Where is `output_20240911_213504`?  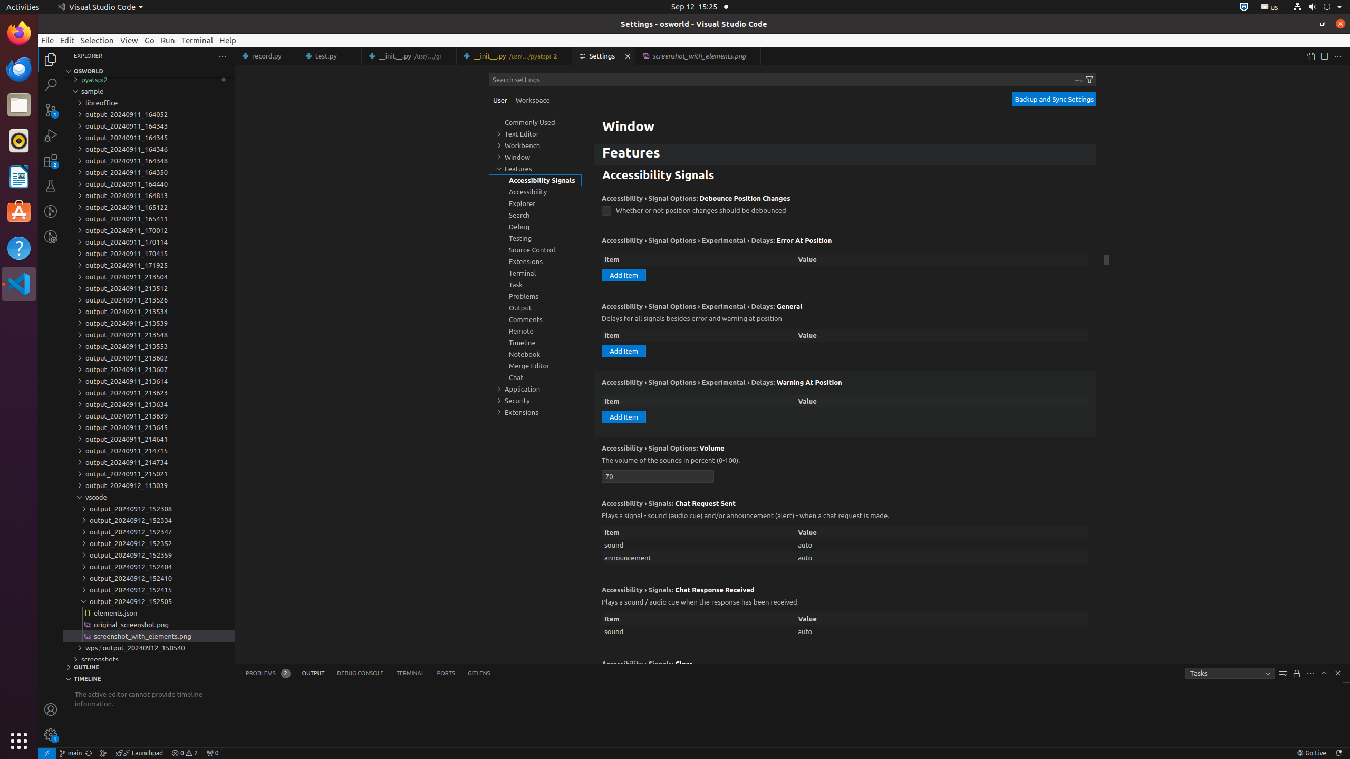
output_20240911_213504 is located at coordinates (149, 277).